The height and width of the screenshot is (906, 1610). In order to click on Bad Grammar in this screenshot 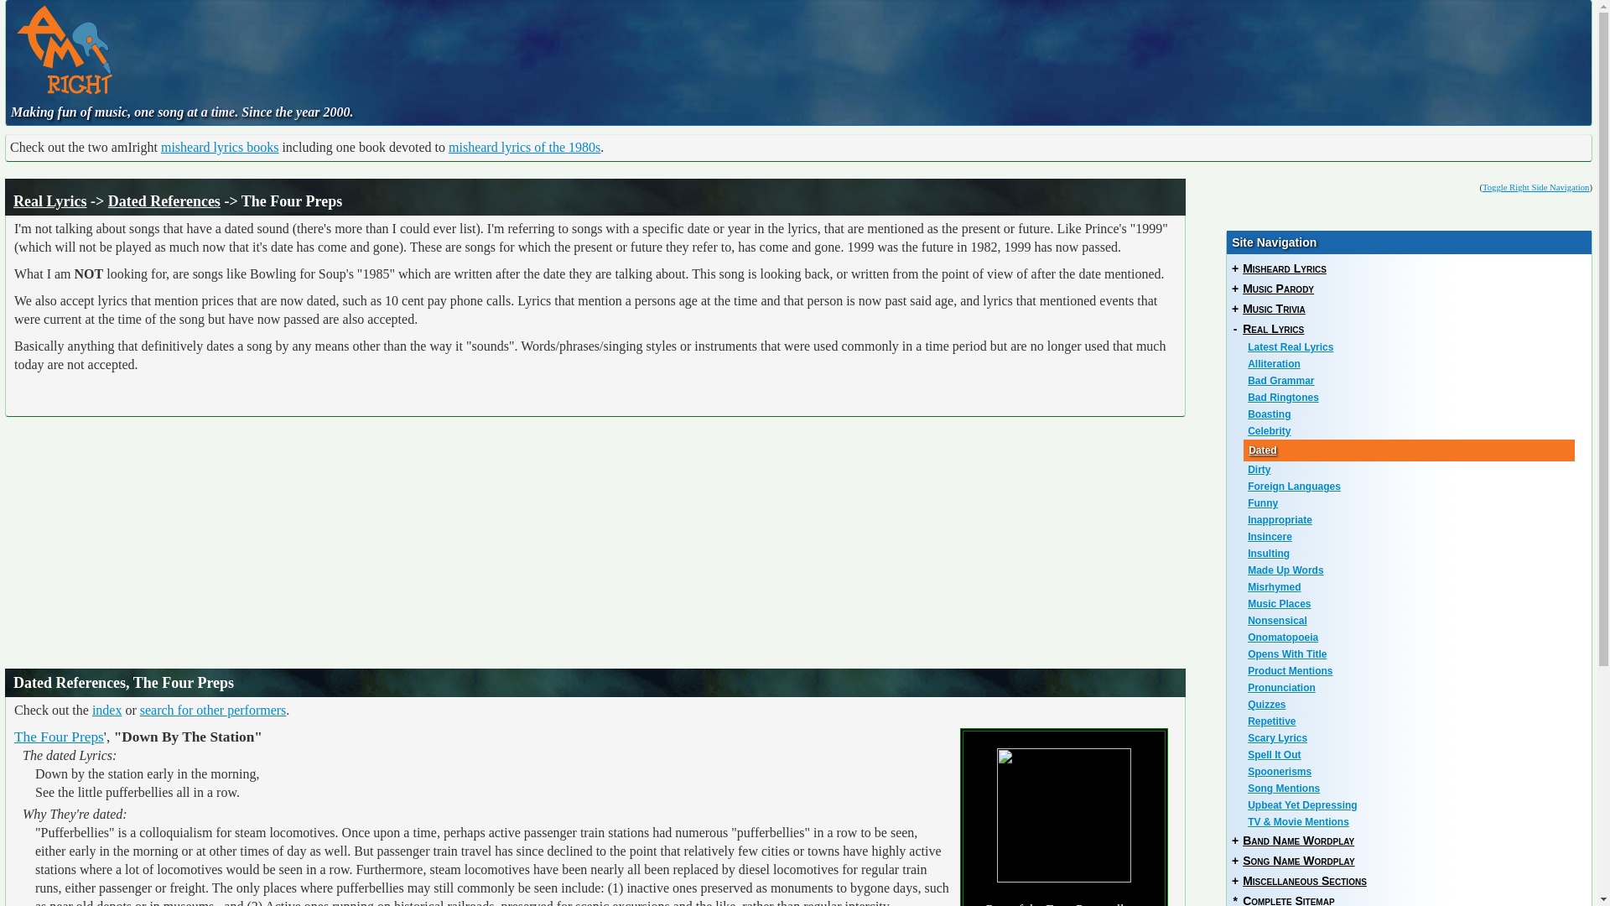, I will do `click(1410, 381)`.